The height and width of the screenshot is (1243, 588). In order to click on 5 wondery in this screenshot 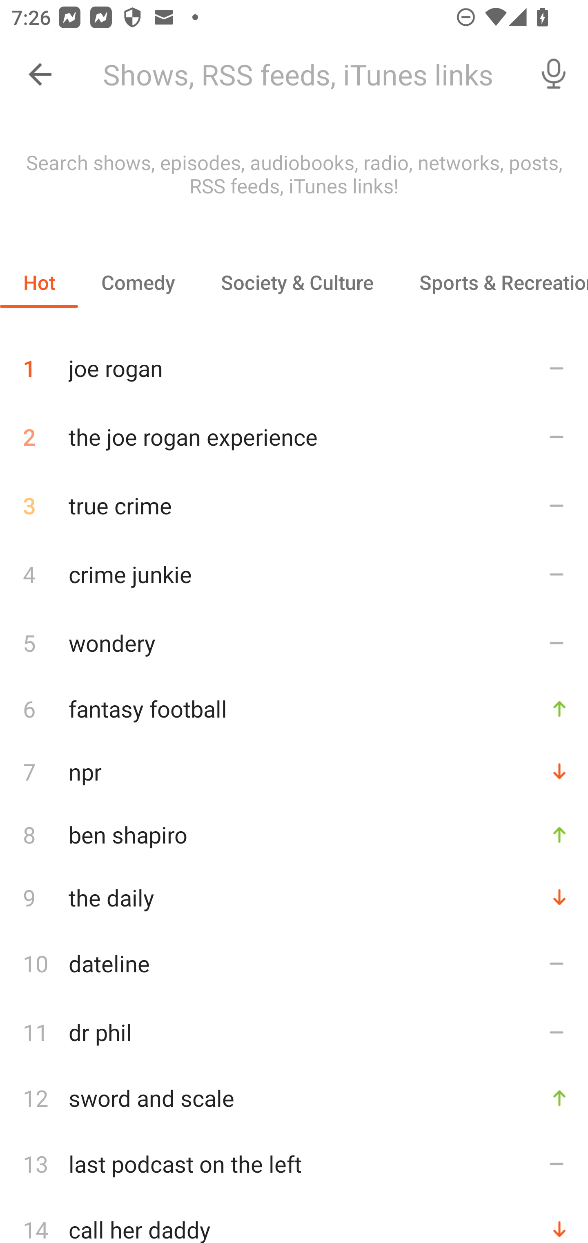, I will do `click(294, 642)`.